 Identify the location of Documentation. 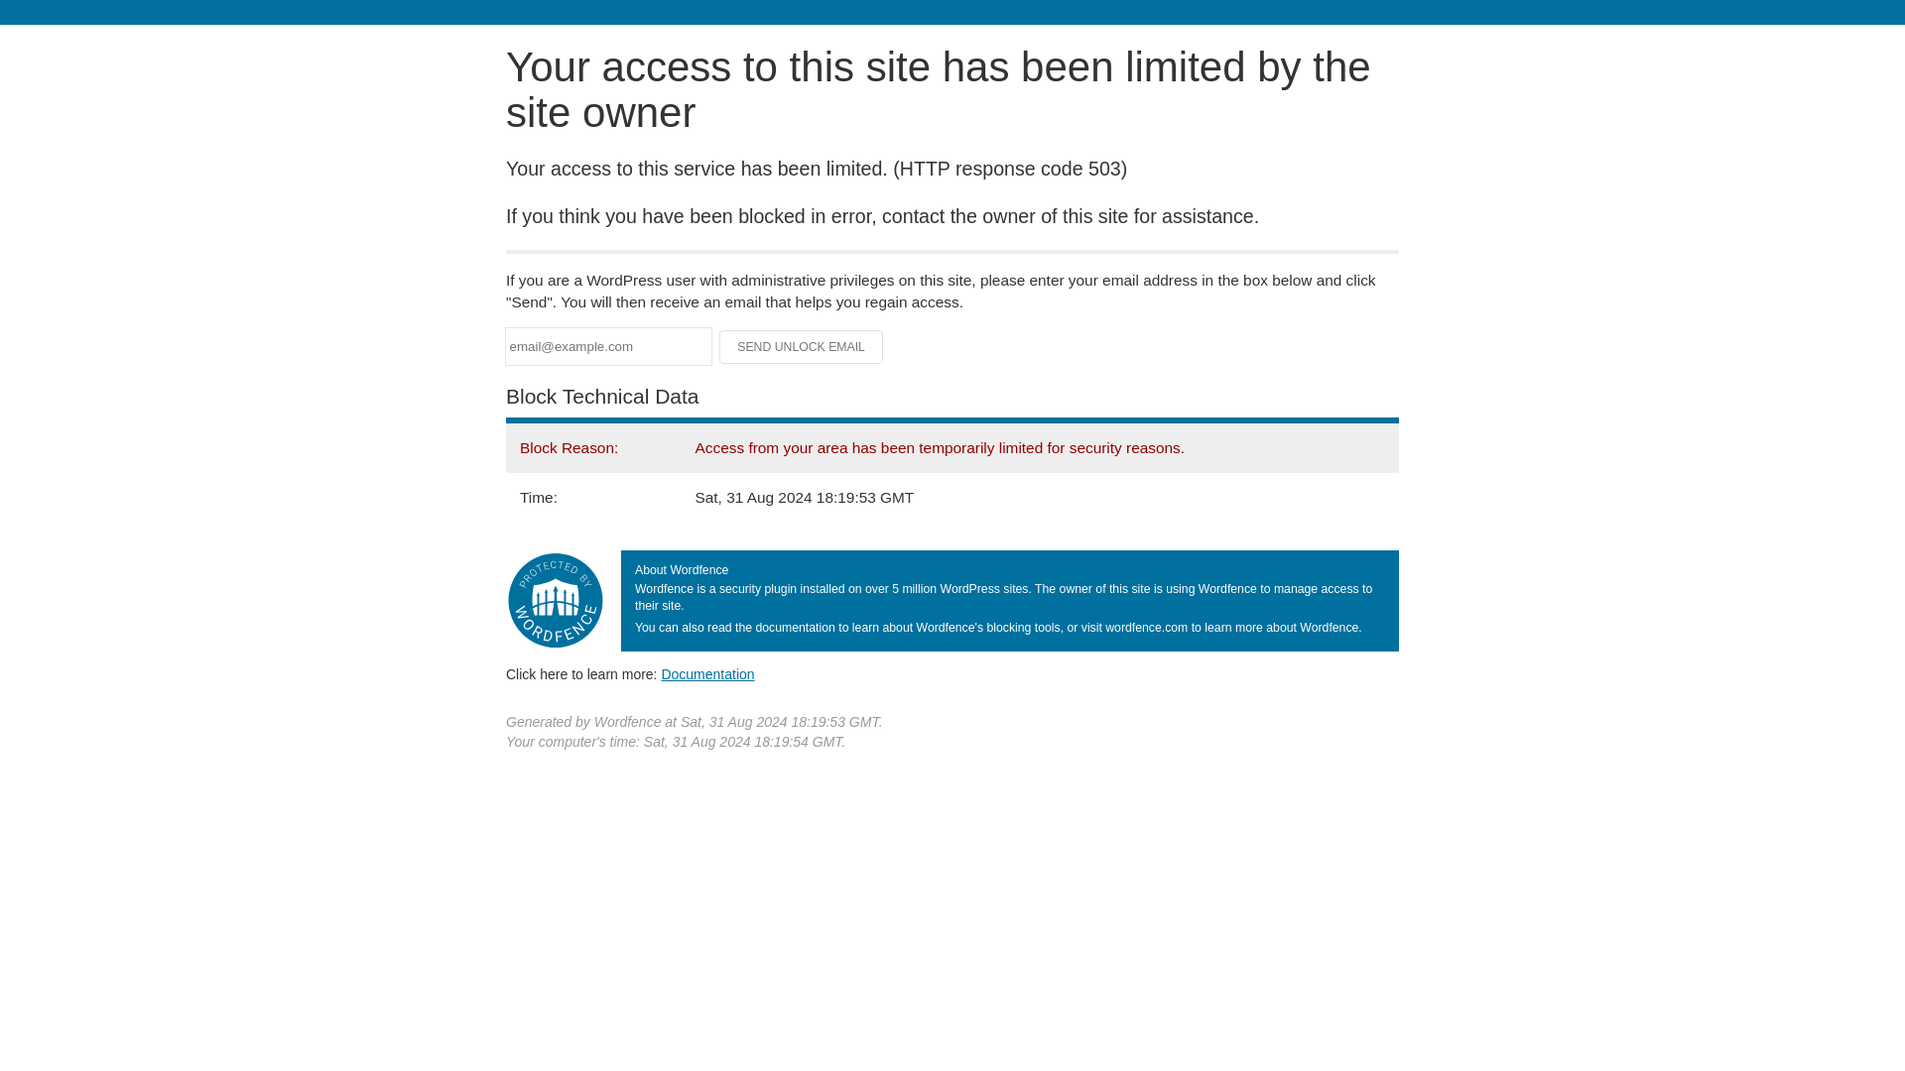
(707, 673).